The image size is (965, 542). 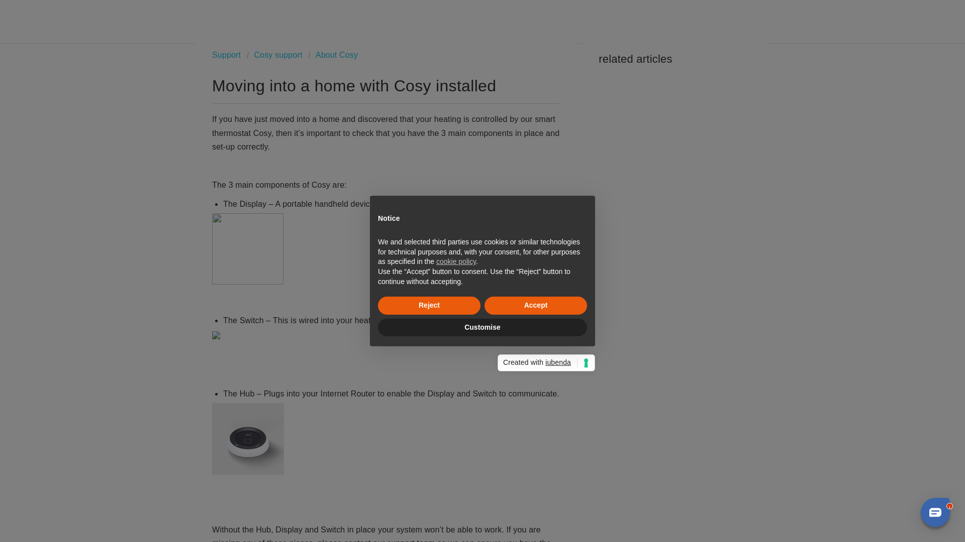 I want to click on About Cosy, so click(x=333, y=55).